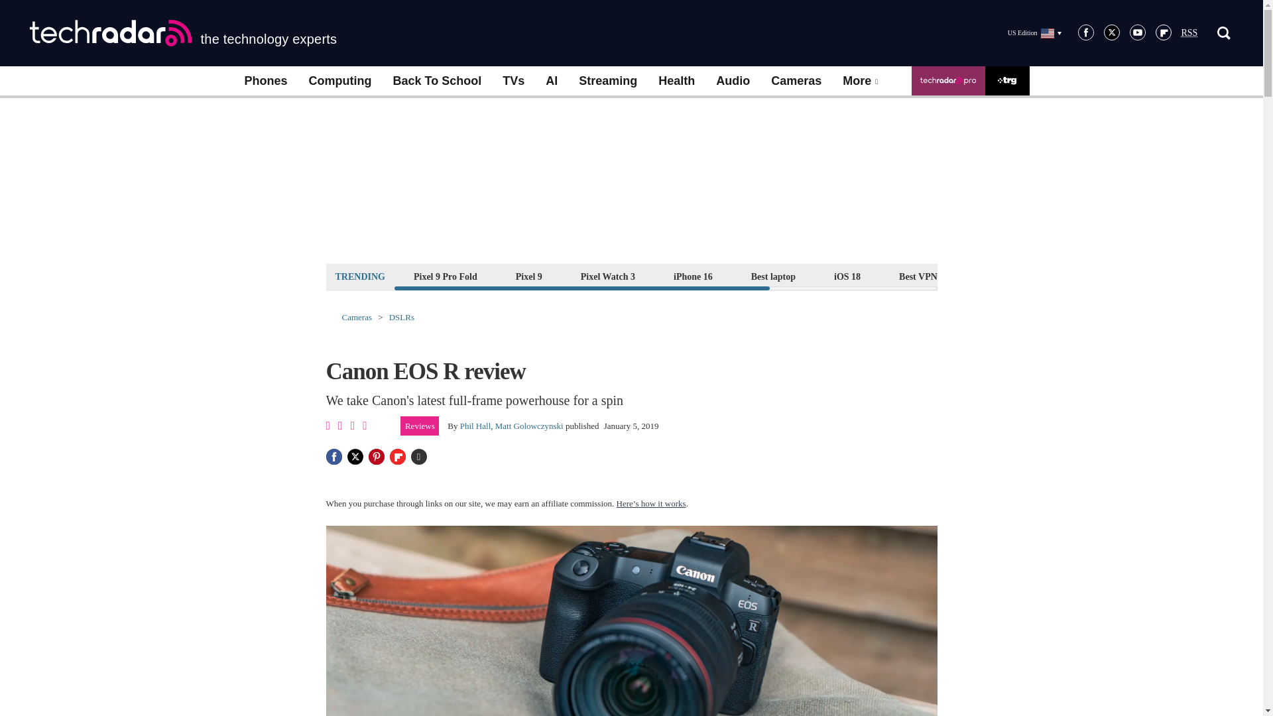 The width and height of the screenshot is (1273, 716). What do you see at coordinates (265, 81) in the screenshot?
I see `Phones` at bounding box center [265, 81].